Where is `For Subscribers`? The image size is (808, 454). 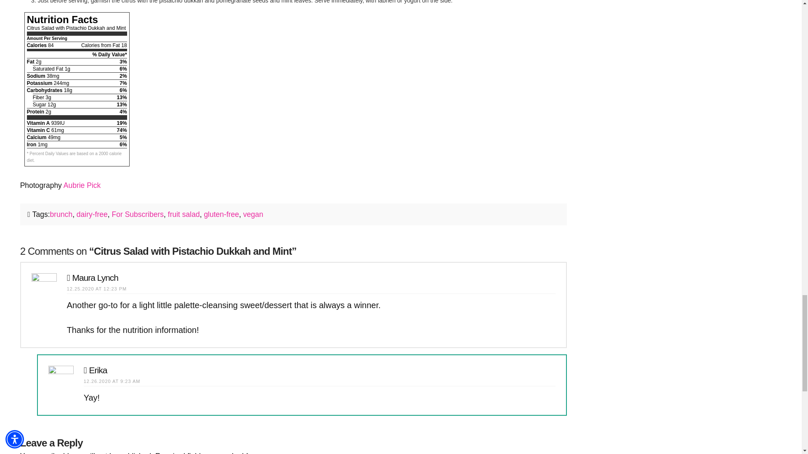 For Subscribers is located at coordinates (138, 214).